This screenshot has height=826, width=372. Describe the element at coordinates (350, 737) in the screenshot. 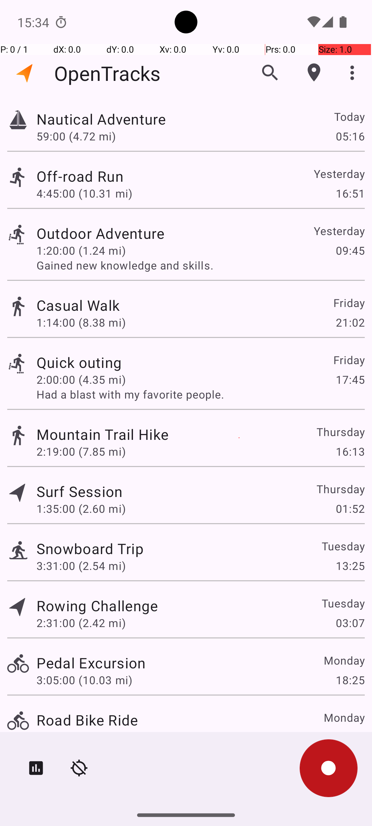

I see `05:11` at that location.